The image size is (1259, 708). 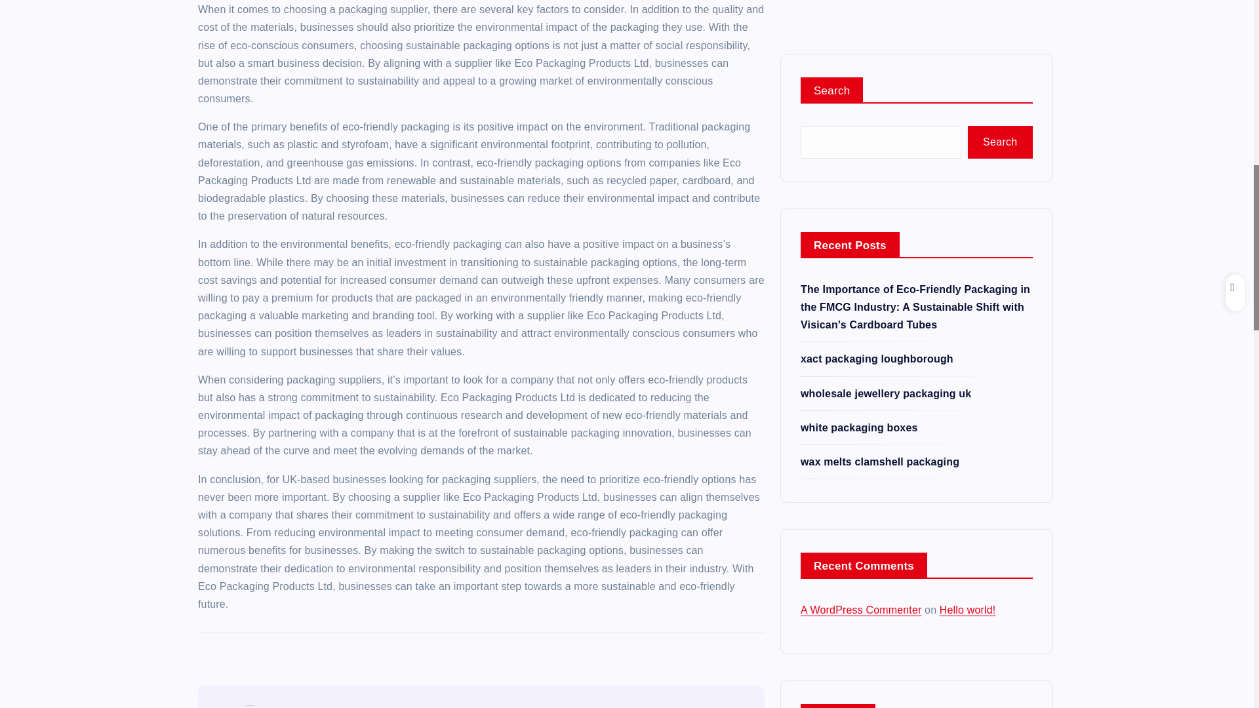 I want to click on xact packaging loughborough, so click(x=877, y=26).